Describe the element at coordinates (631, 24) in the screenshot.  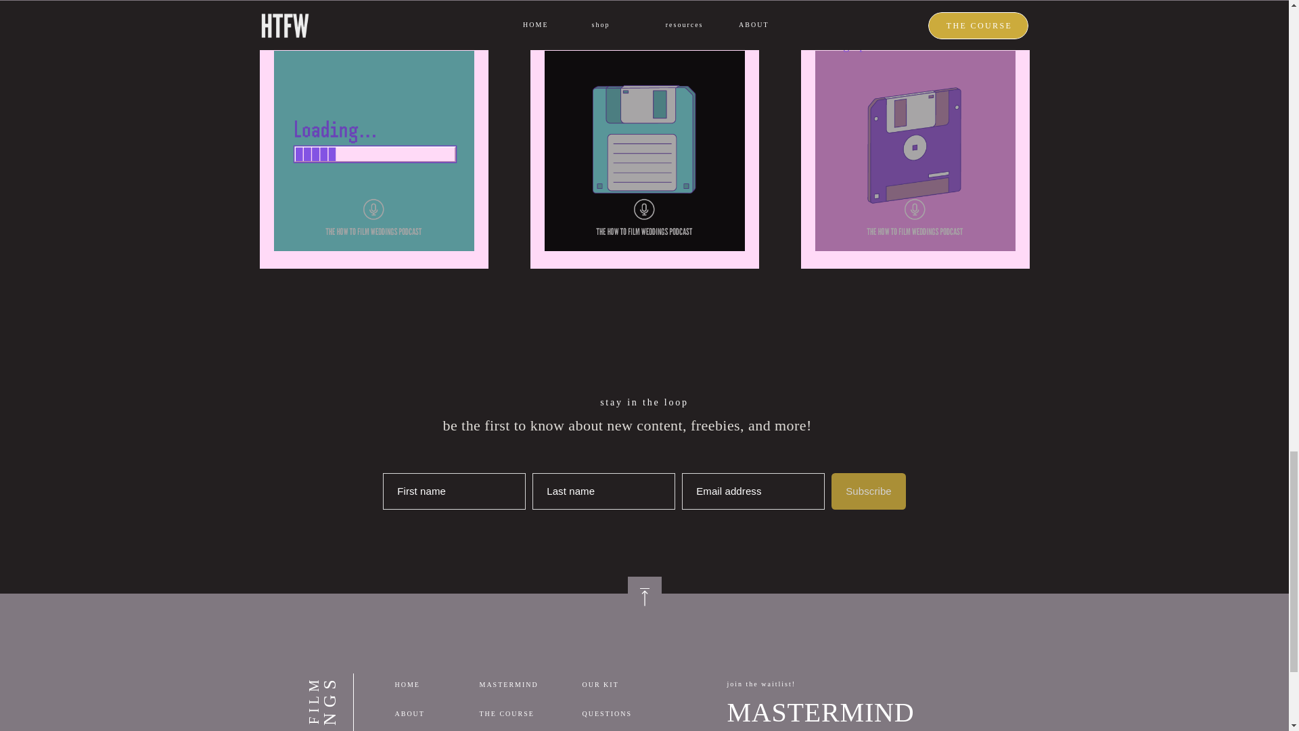
I see `episode 325: how to level up your website as you grow` at that location.